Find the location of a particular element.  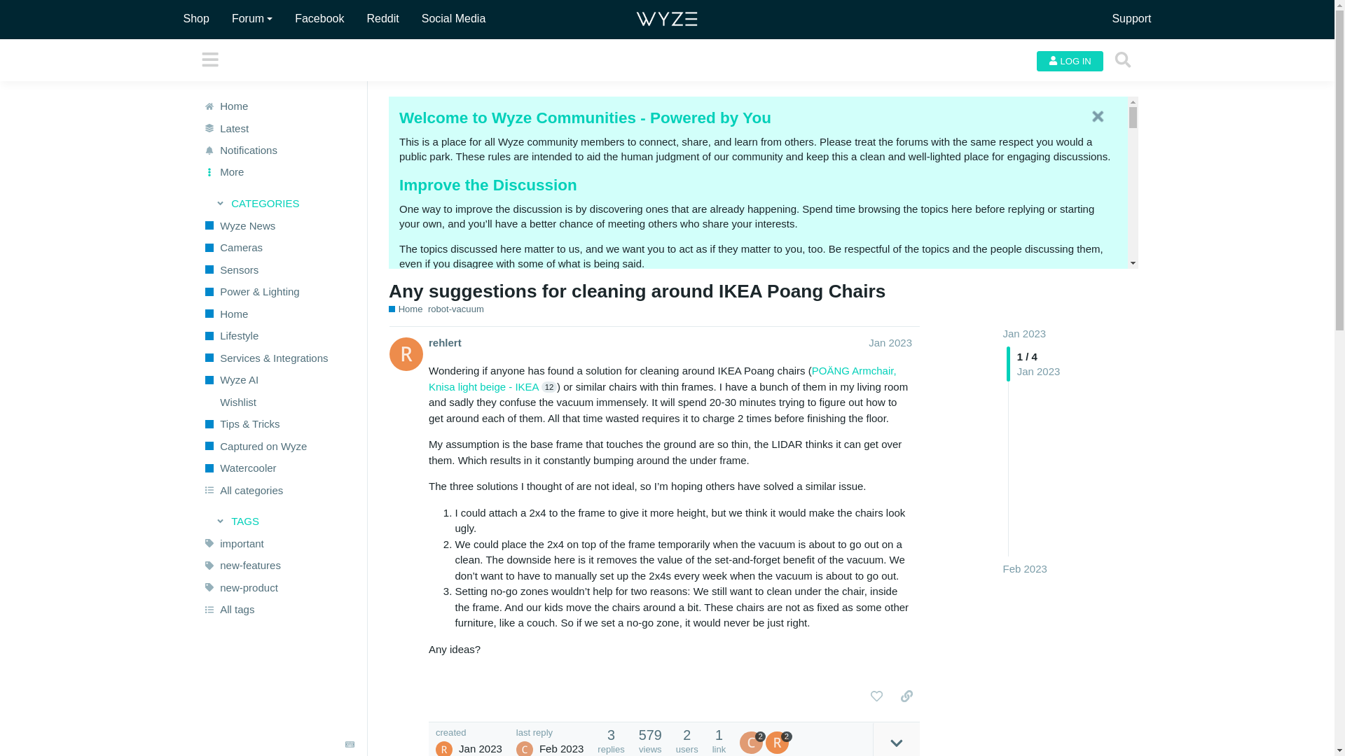

Home is located at coordinates (278, 106).